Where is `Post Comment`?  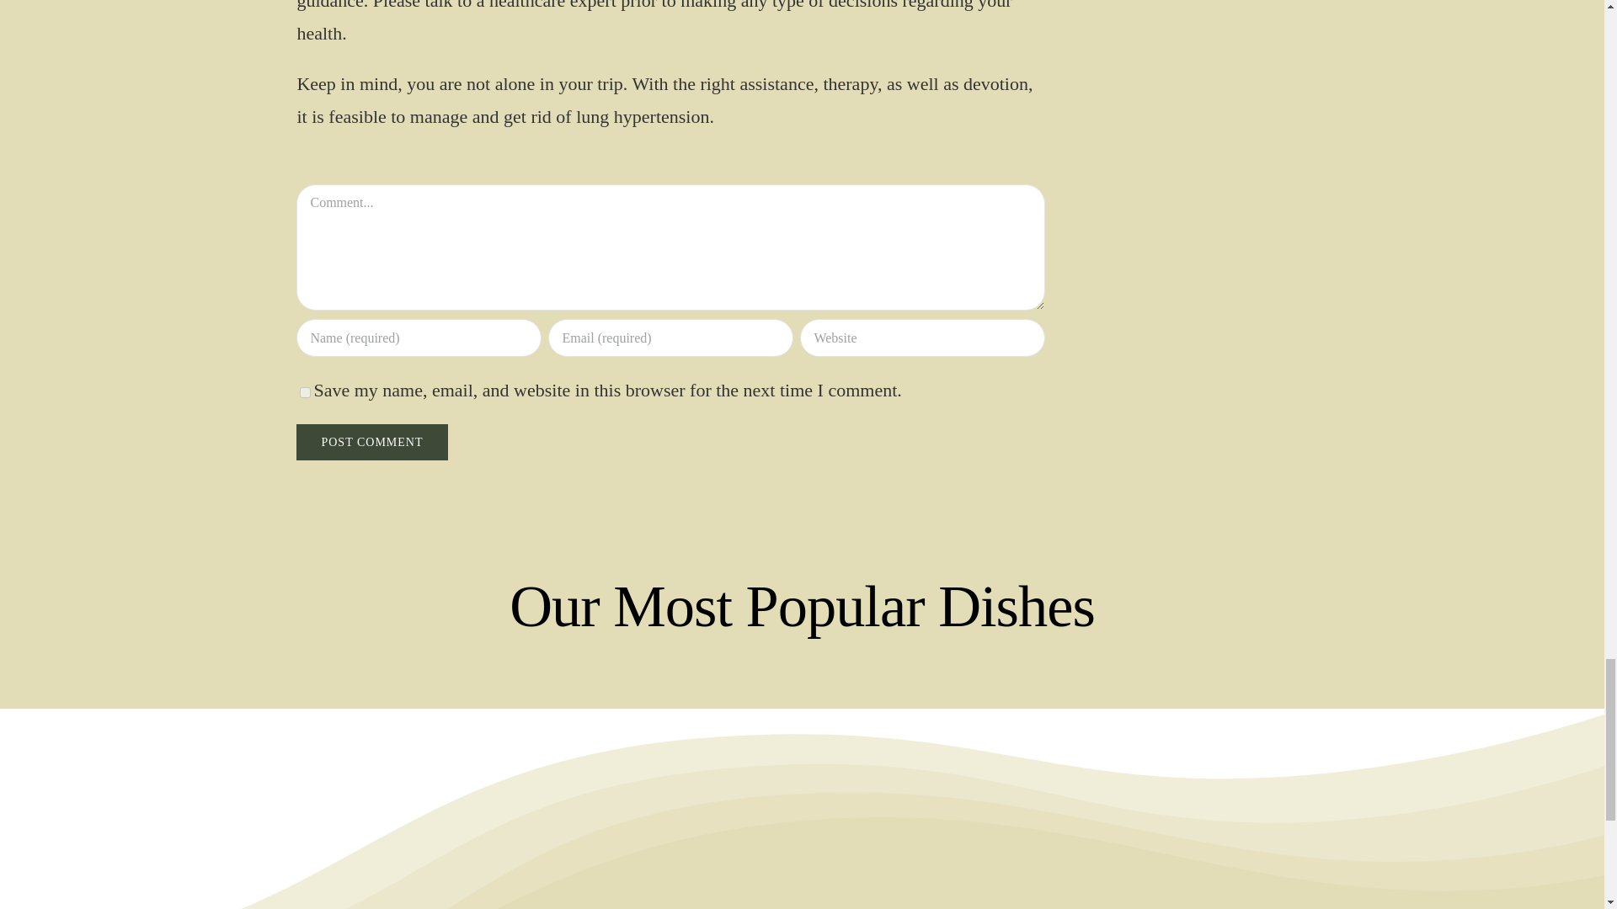 Post Comment is located at coordinates (371, 442).